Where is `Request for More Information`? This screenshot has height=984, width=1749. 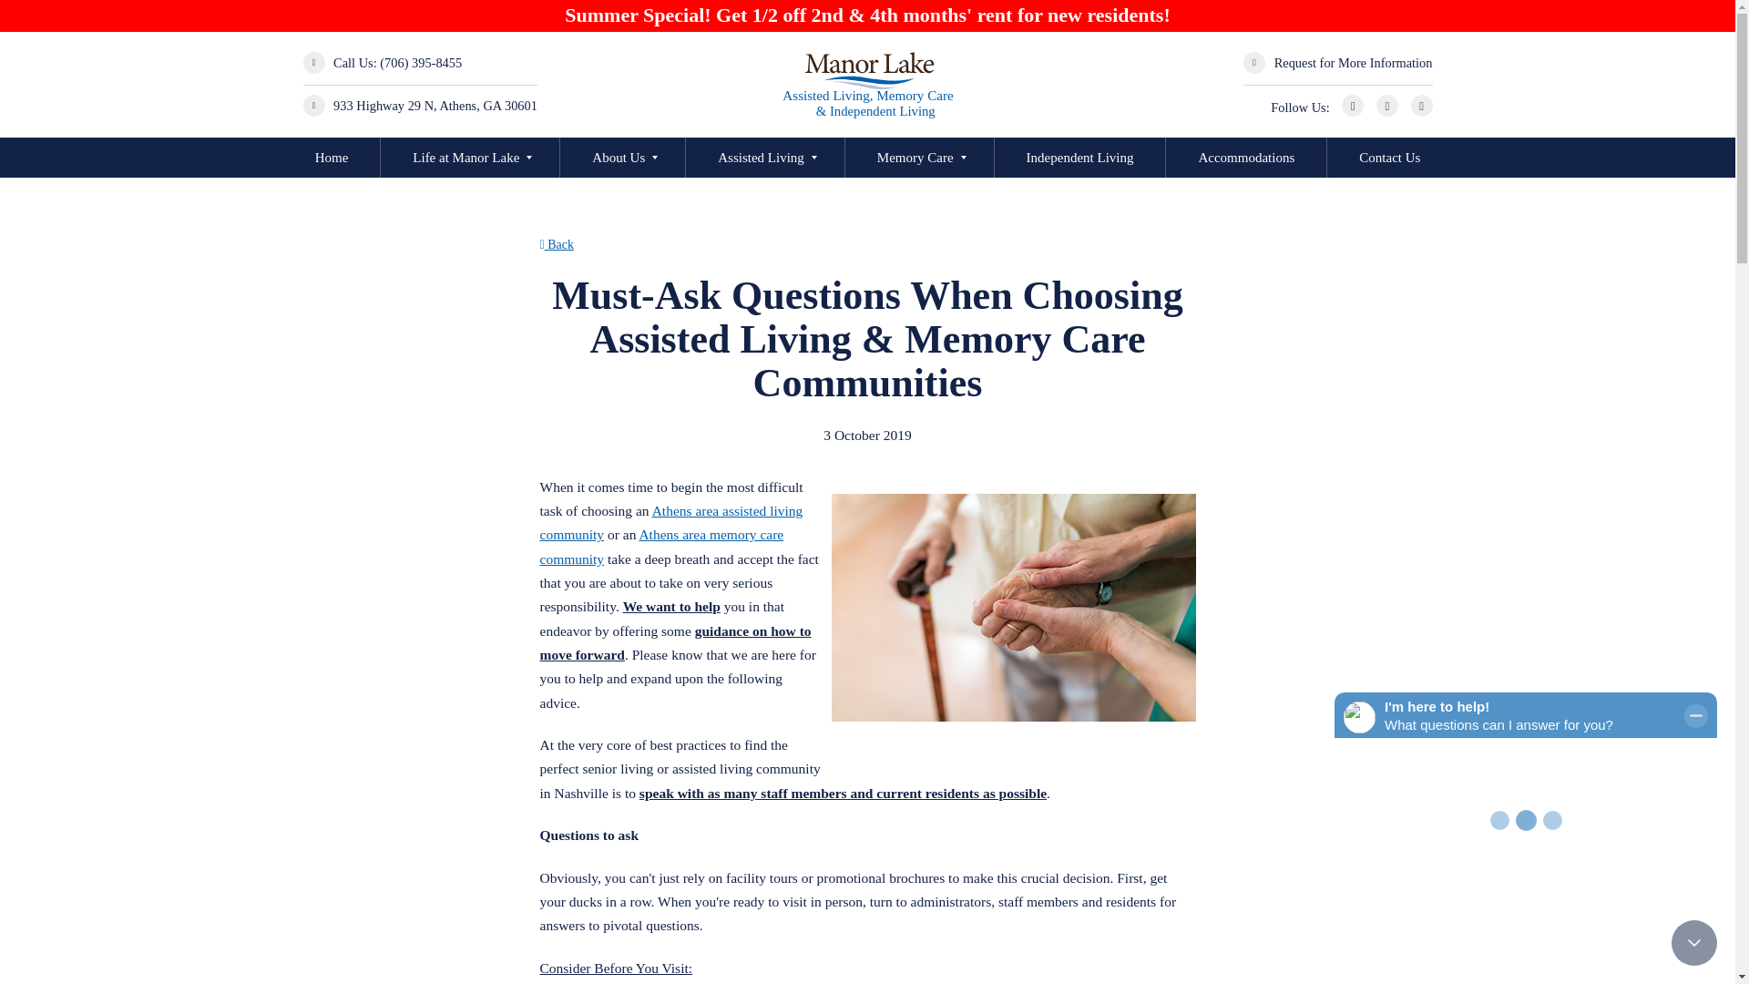 Request for More Information is located at coordinates (1354, 62).